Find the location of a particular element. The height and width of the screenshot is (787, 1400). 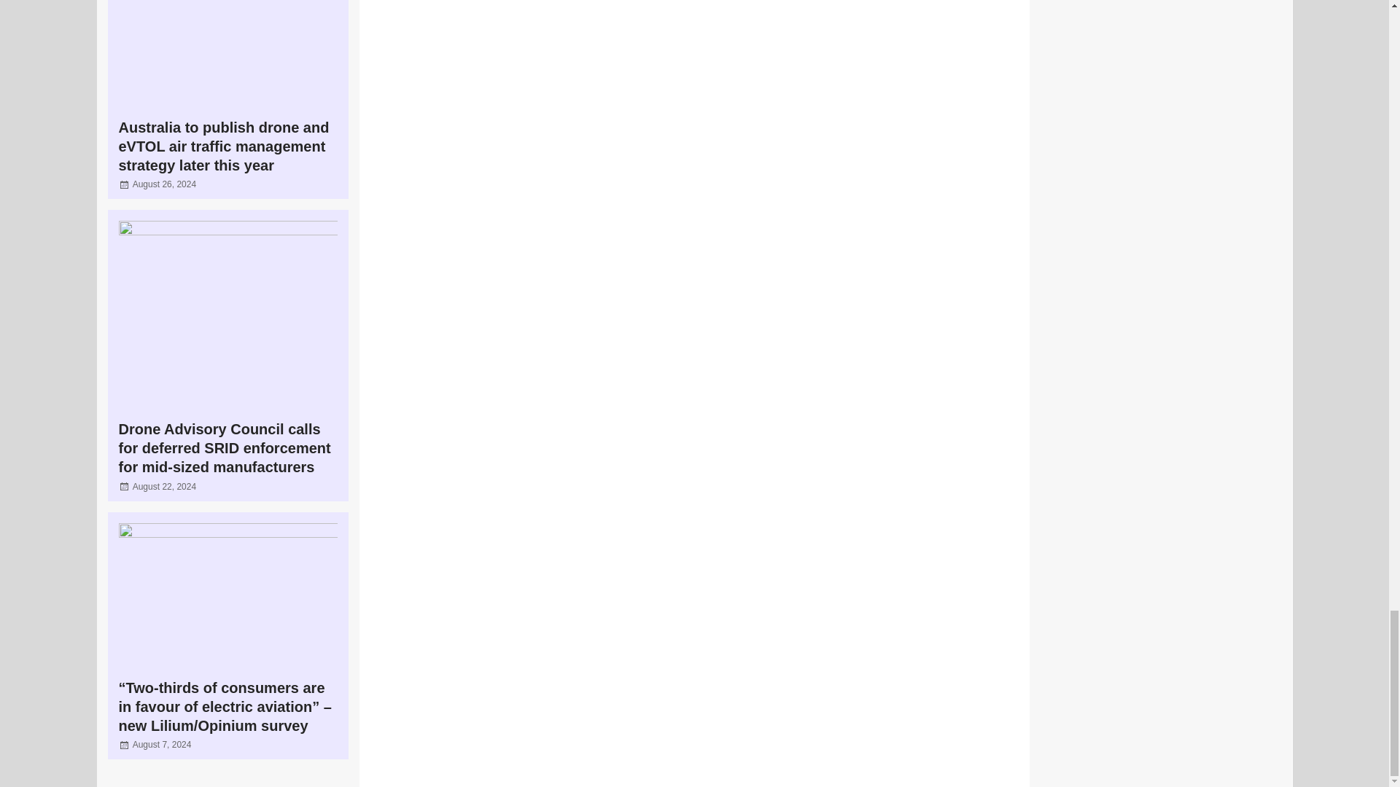

12:02 pm is located at coordinates (164, 184).